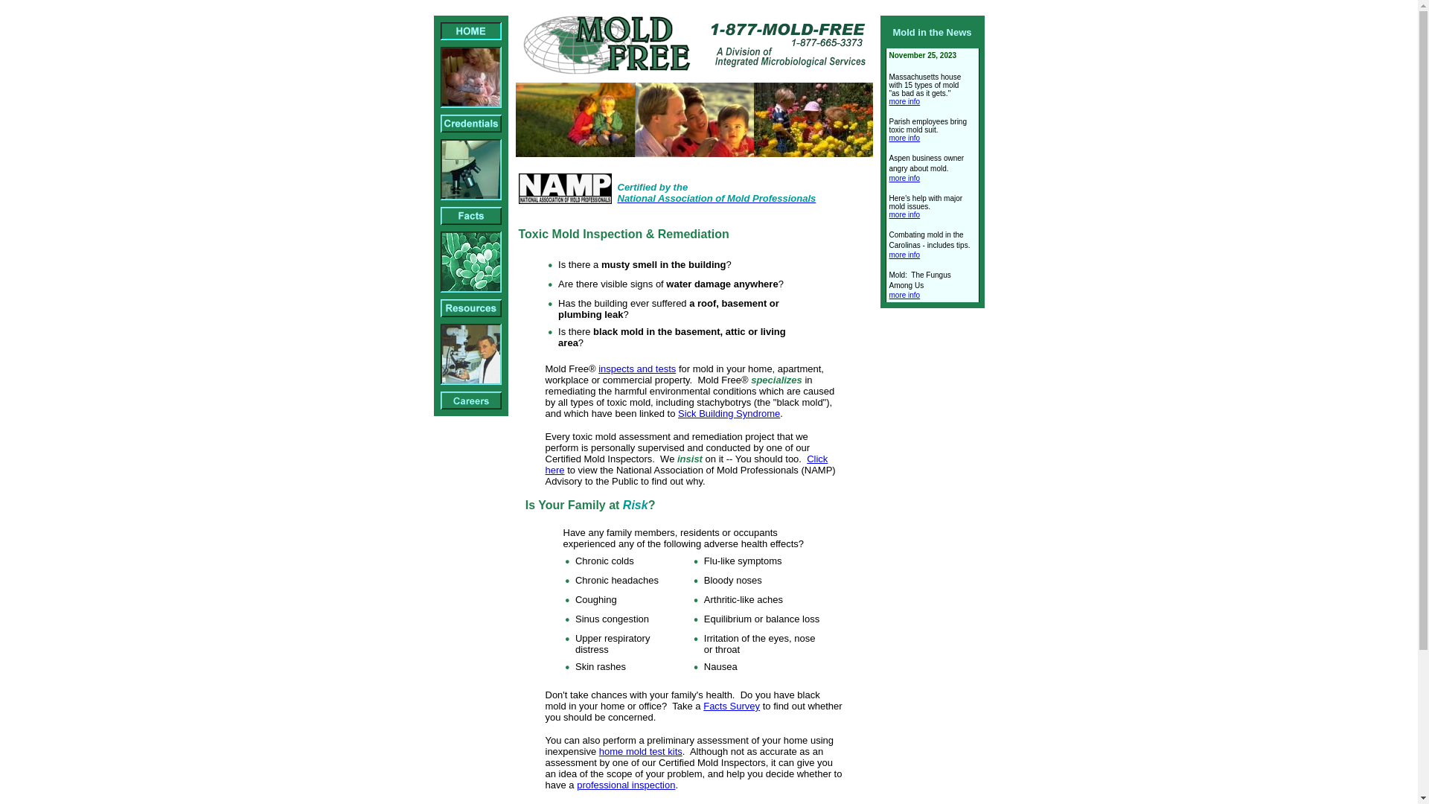 Image resolution: width=1429 pixels, height=804 pixels. I want to click on National Association of Mold Professionals, so click(717, 198).